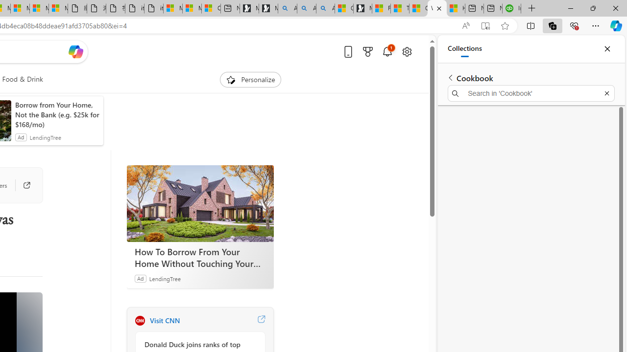 The width and height of the screenshot is (627, 352). What do you see at coordinates (381, 9) in the screenshot?
I see `Food and Drink - MSN` at bounding box center [381, 9].